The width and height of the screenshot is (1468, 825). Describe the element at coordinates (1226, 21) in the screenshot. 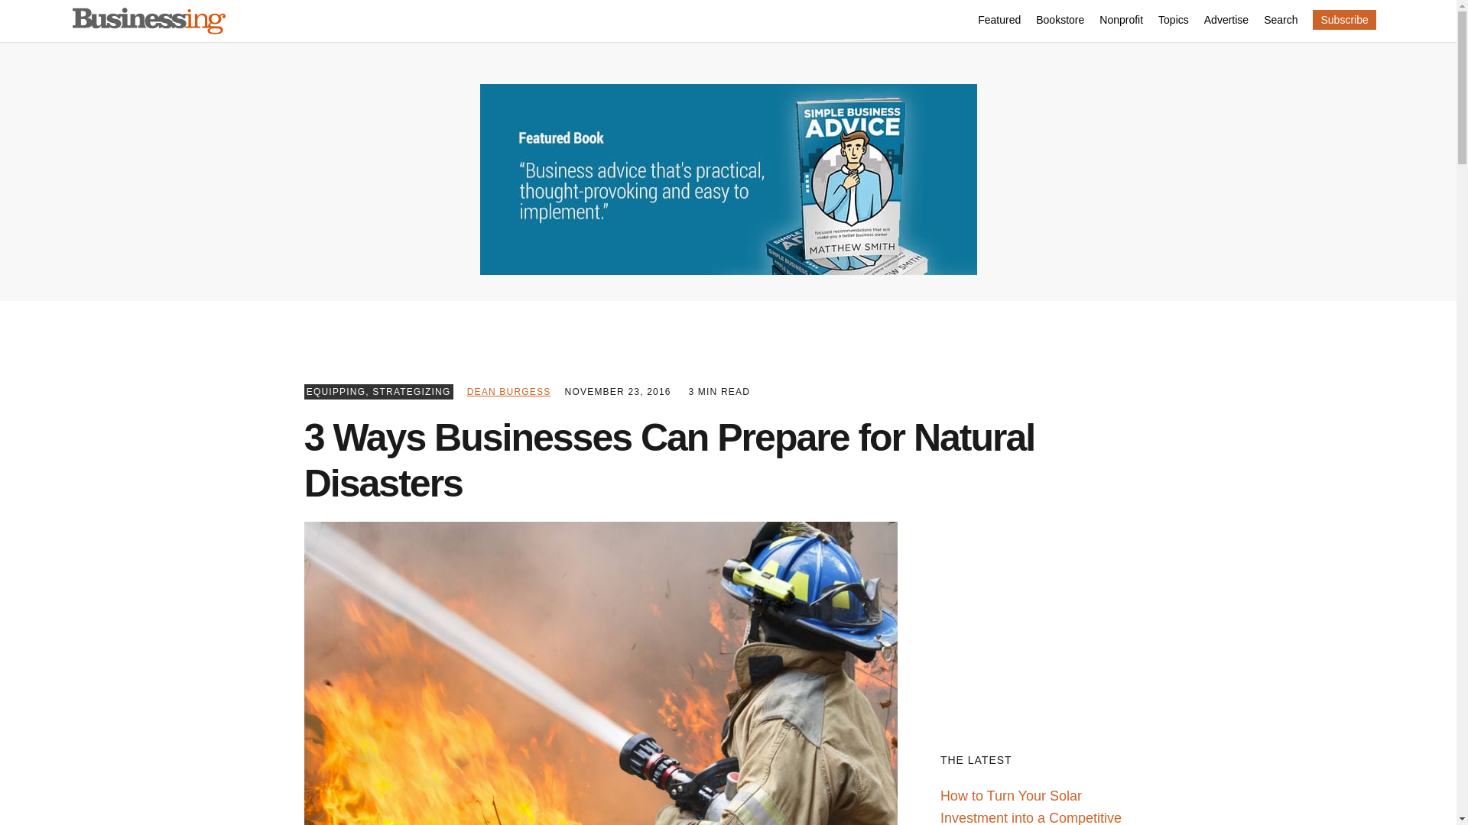

I see `Advertise` at that location.